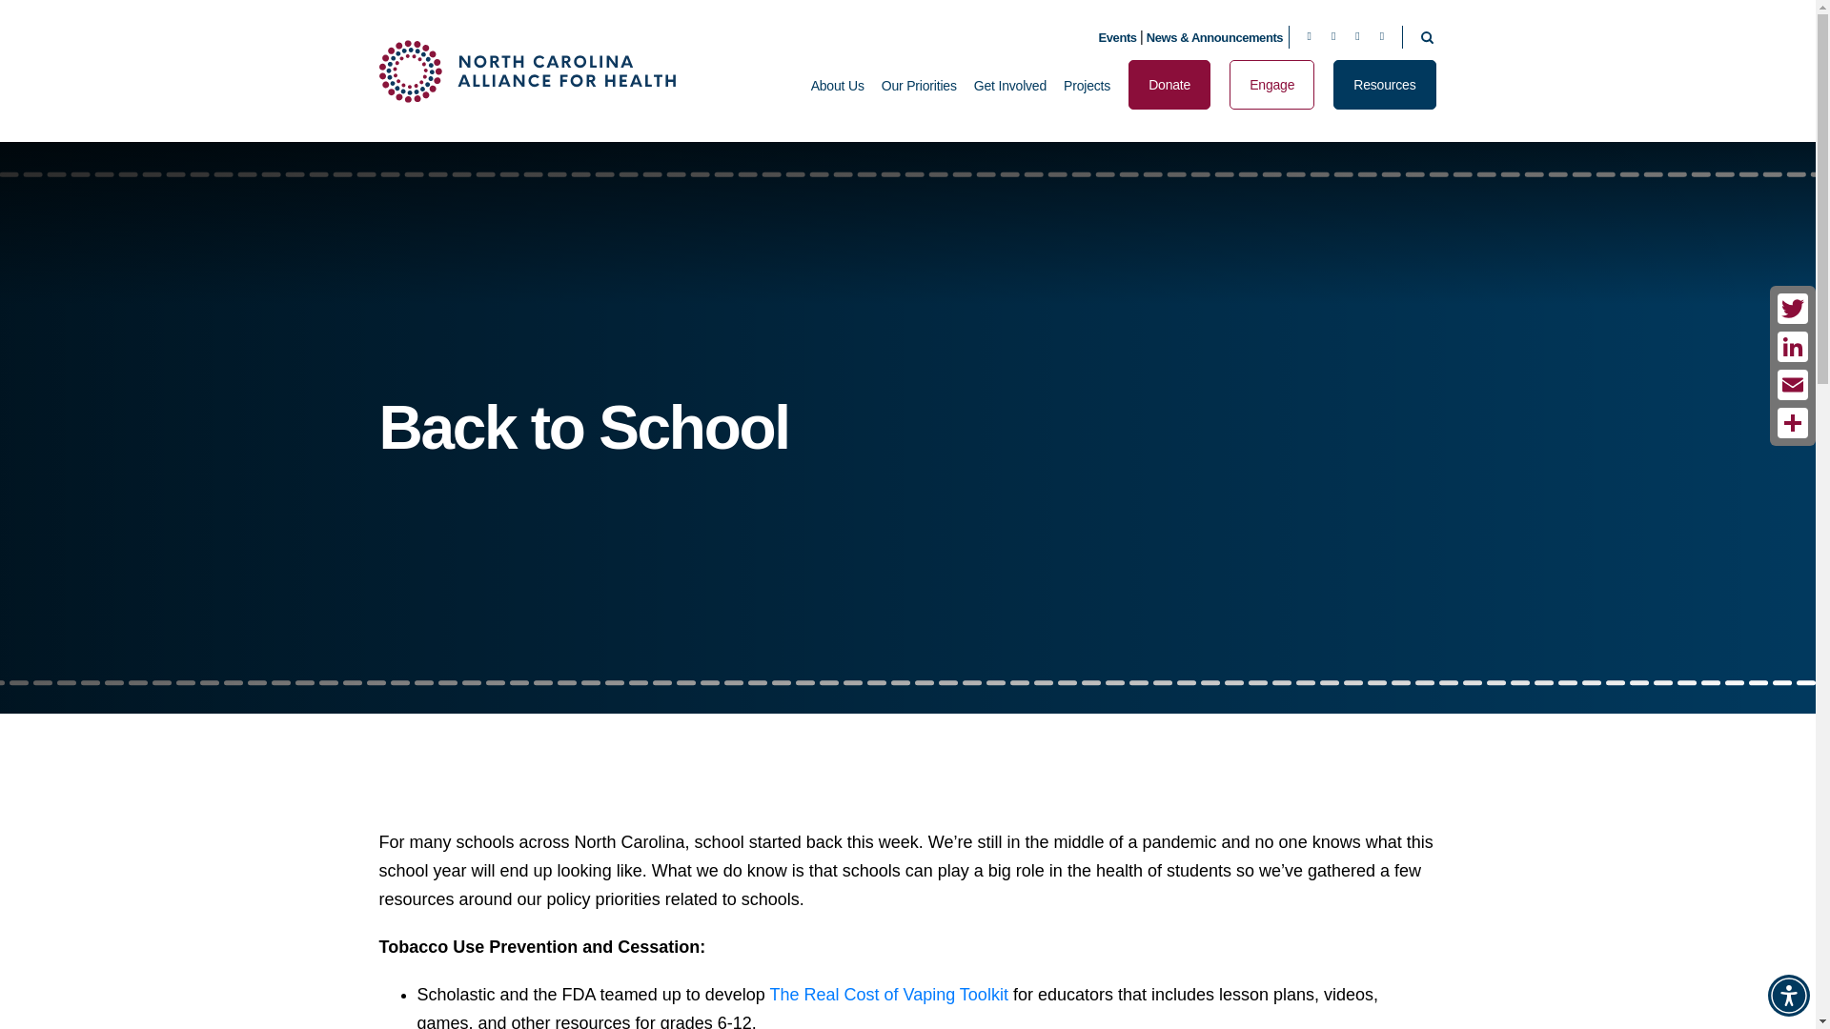 This screenshot has width=1830, height=1029. I want to click on Events, so click(1117, 38).